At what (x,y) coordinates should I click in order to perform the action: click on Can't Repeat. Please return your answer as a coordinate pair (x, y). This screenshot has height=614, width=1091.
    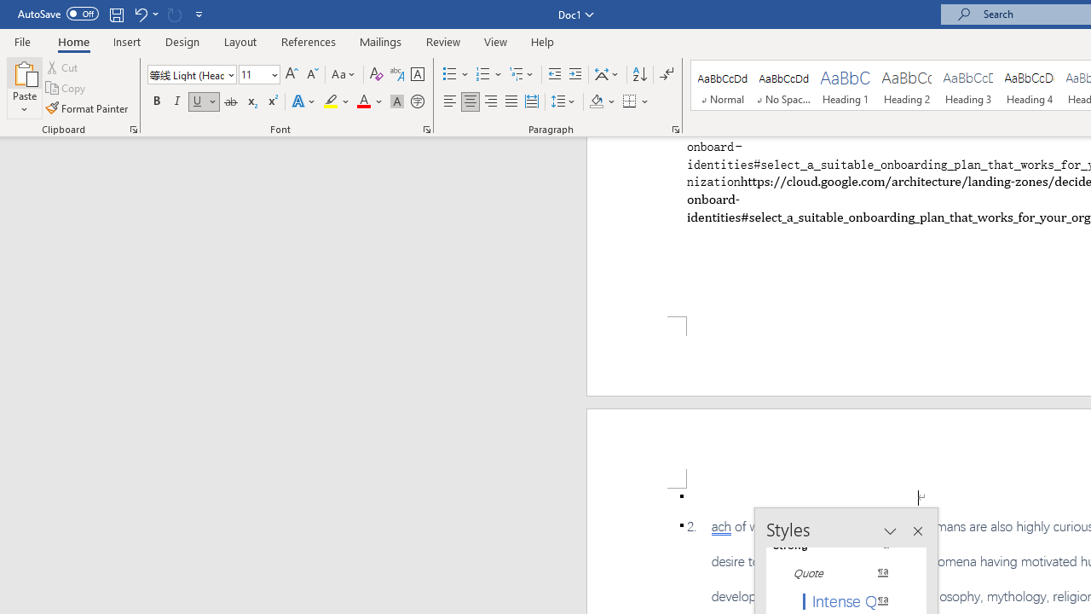
    Looking at the image, I should click on (174, 14).